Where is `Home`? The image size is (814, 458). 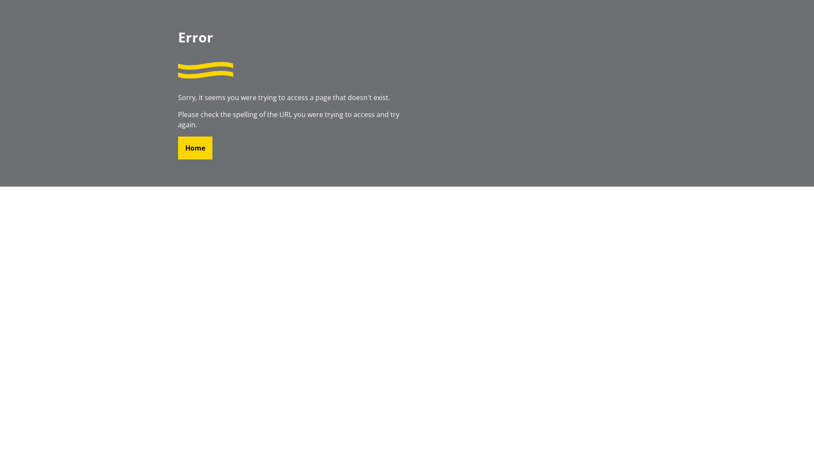
Home is located at coordinates (195, 148).